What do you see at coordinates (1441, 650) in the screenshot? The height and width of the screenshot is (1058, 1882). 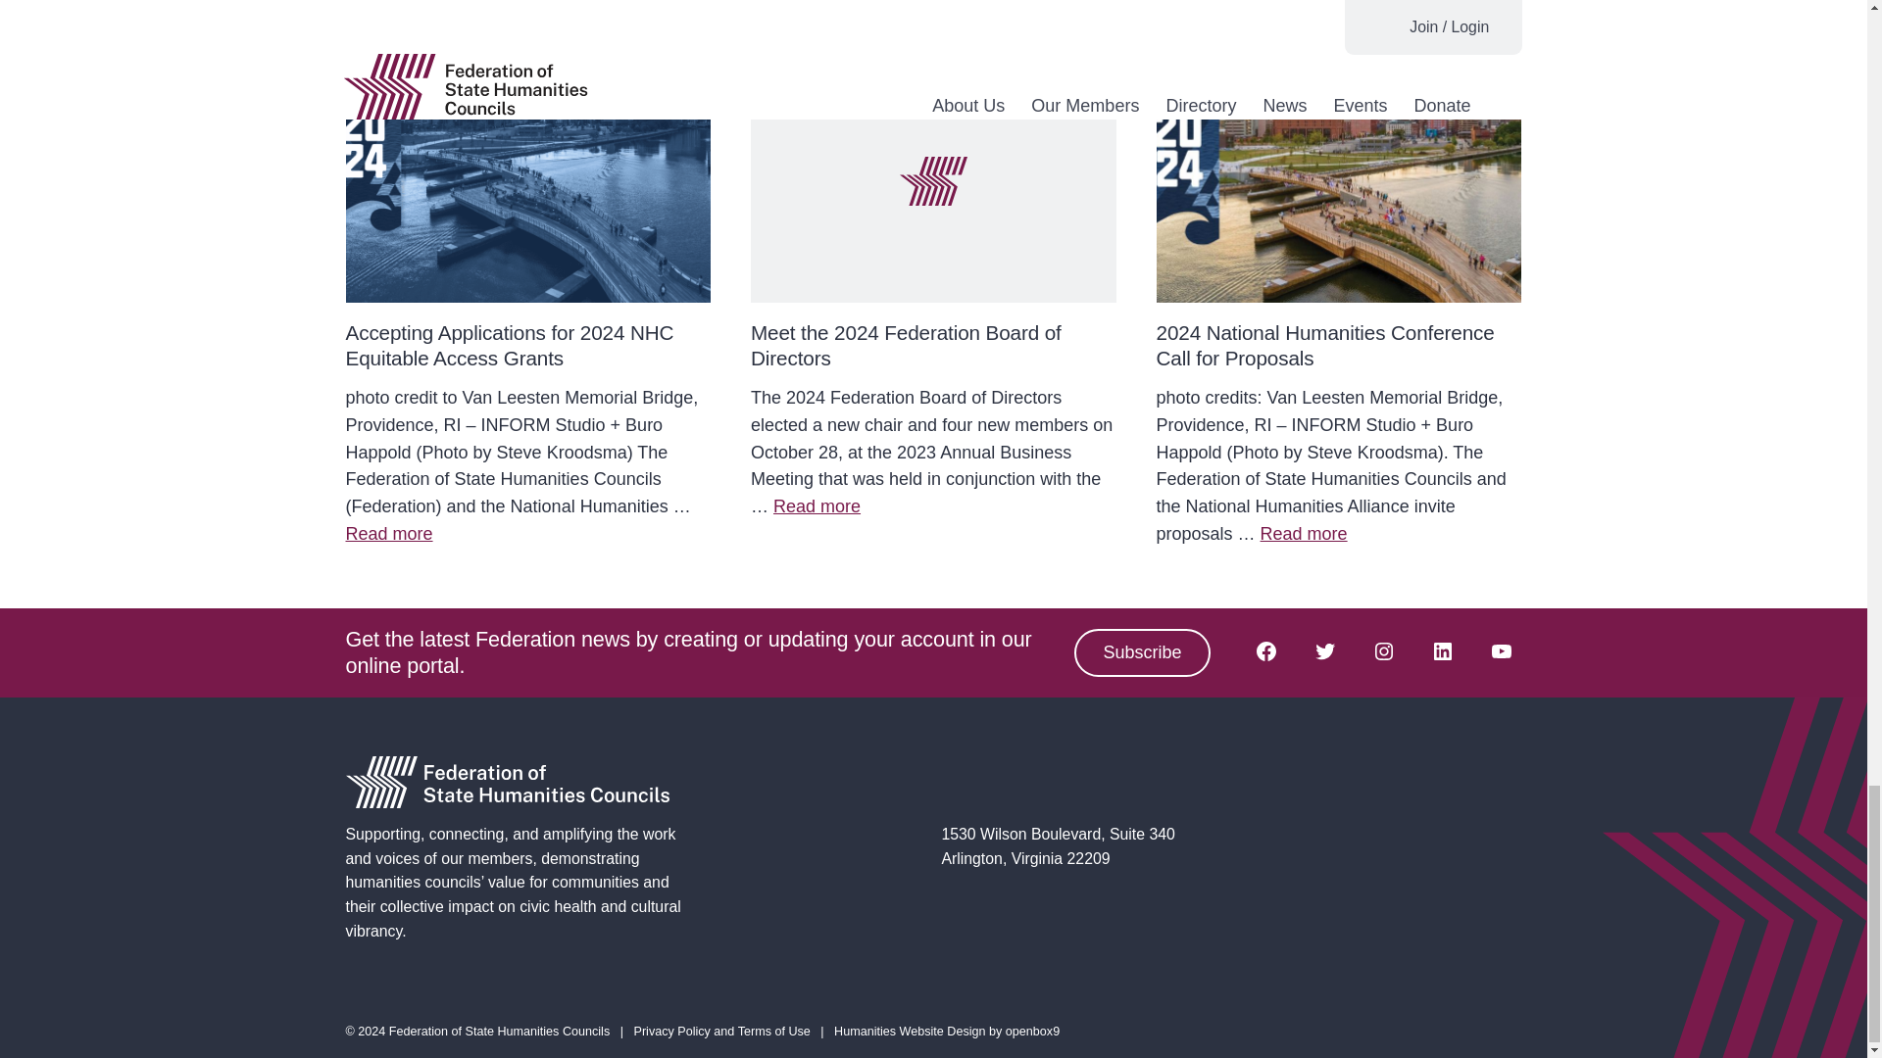 I see `Follow us on Linkedin` at bounding box center [1441, 650].